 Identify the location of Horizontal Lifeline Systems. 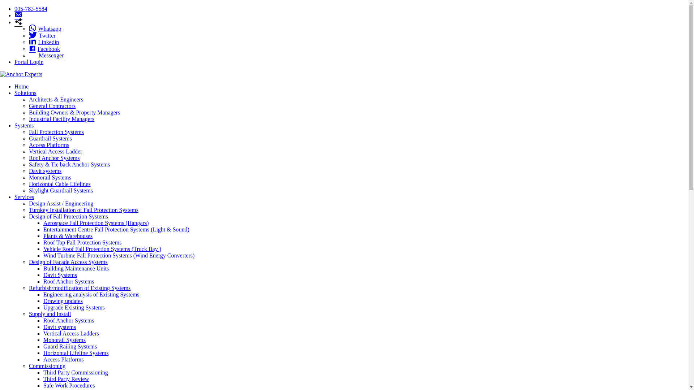
(76, 353).